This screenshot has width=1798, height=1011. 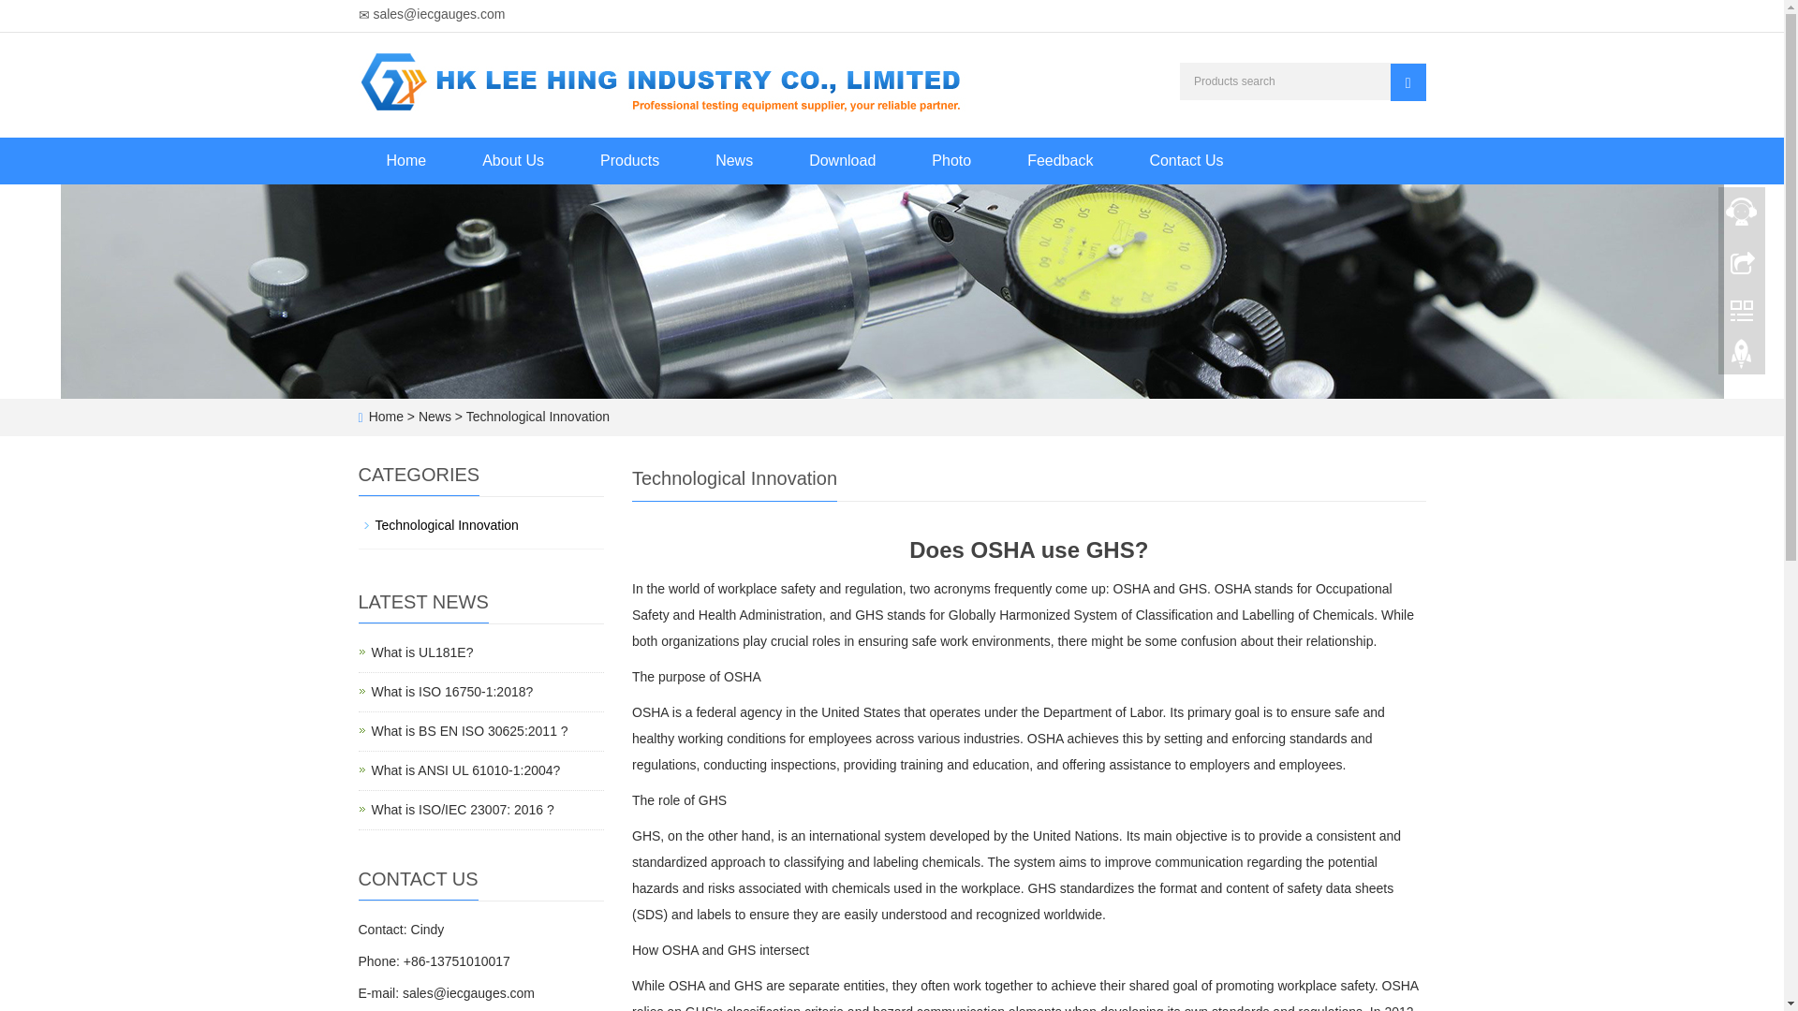 I want to click on What is ISO 16750-1:2018?, so click(x=1407, y=82).